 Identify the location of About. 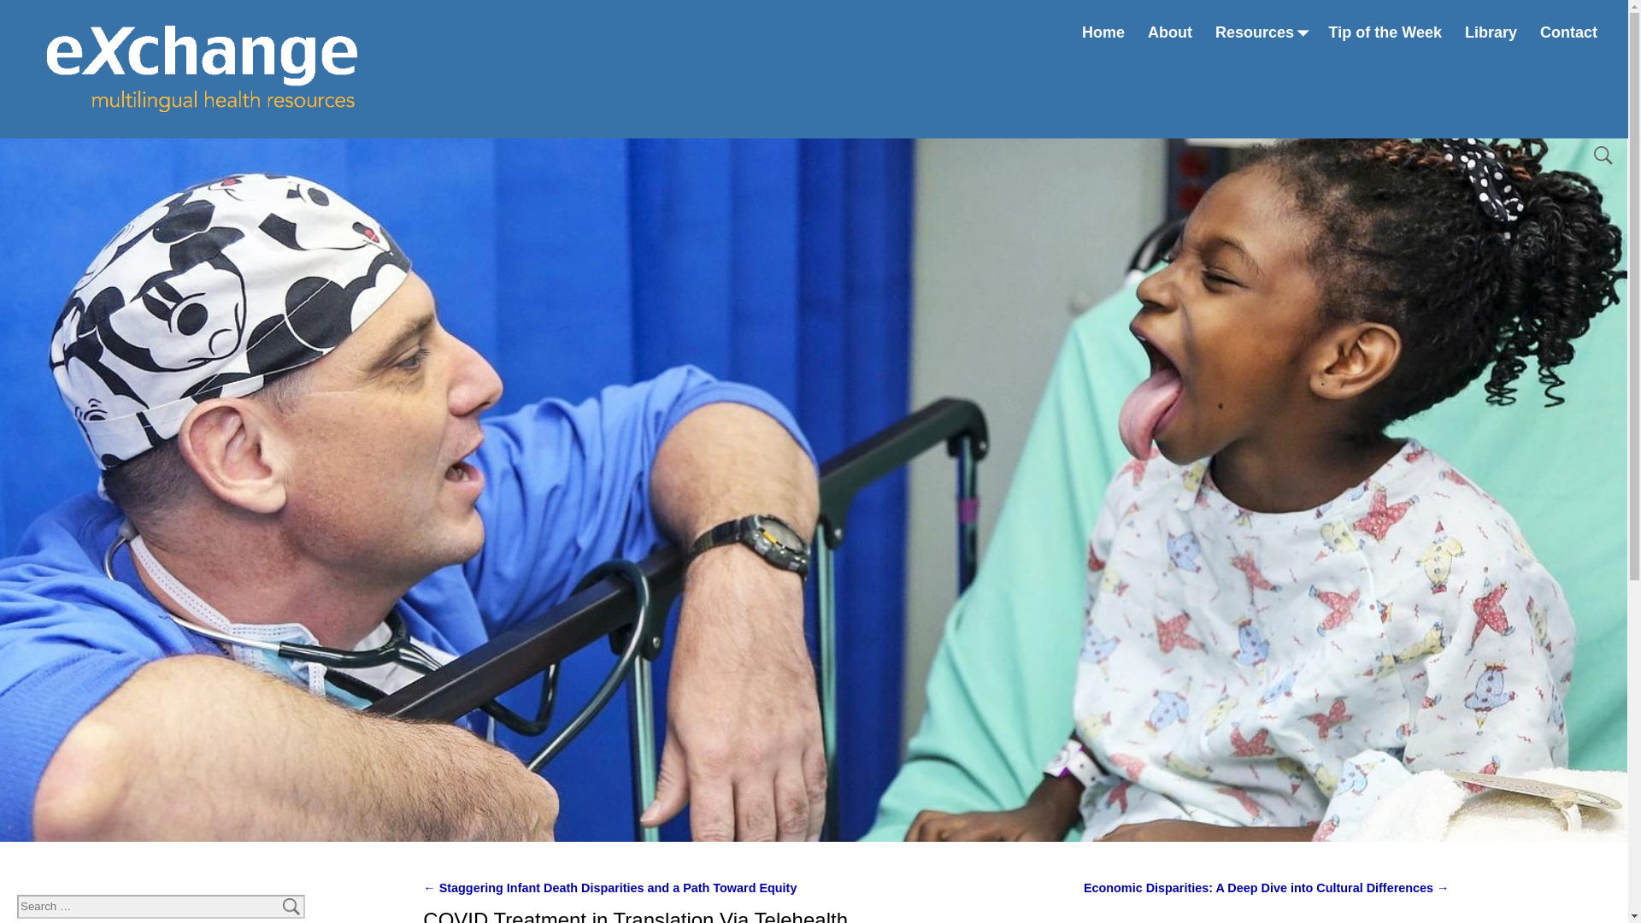
(1171, 32).